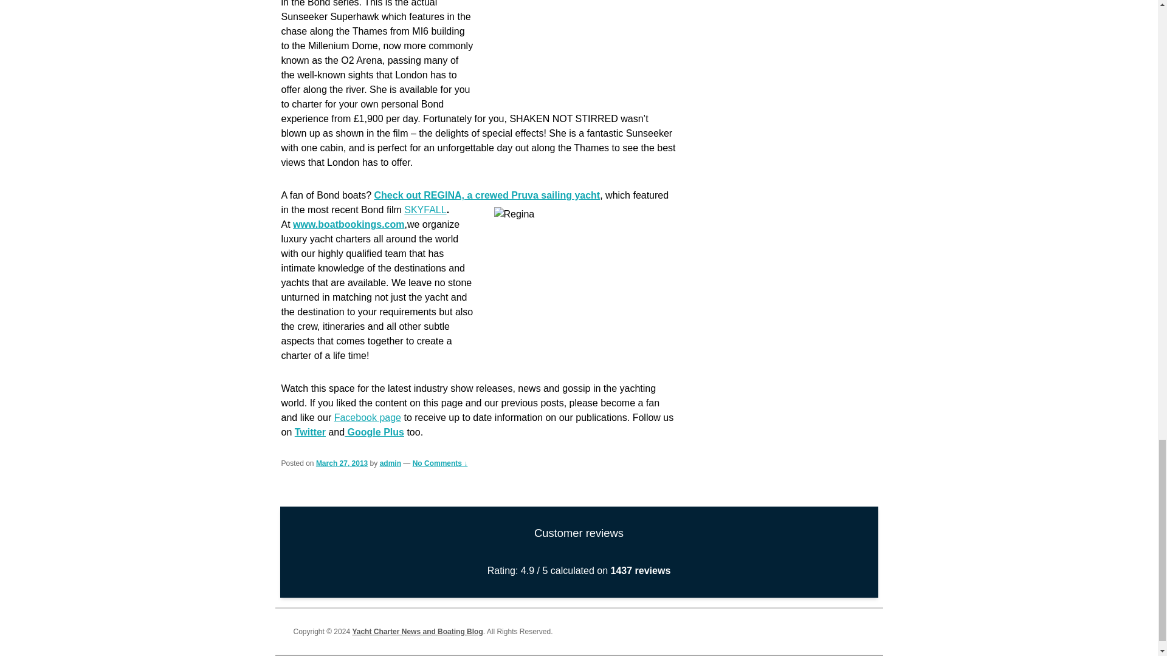 The height and width of the screenshot is (656, 1167). What do you see at coordinates (487, 196) in the screenshot?
I see `Check out REGINA, a crewed Pruva sailing yacht` at bounding box center [487, 196].